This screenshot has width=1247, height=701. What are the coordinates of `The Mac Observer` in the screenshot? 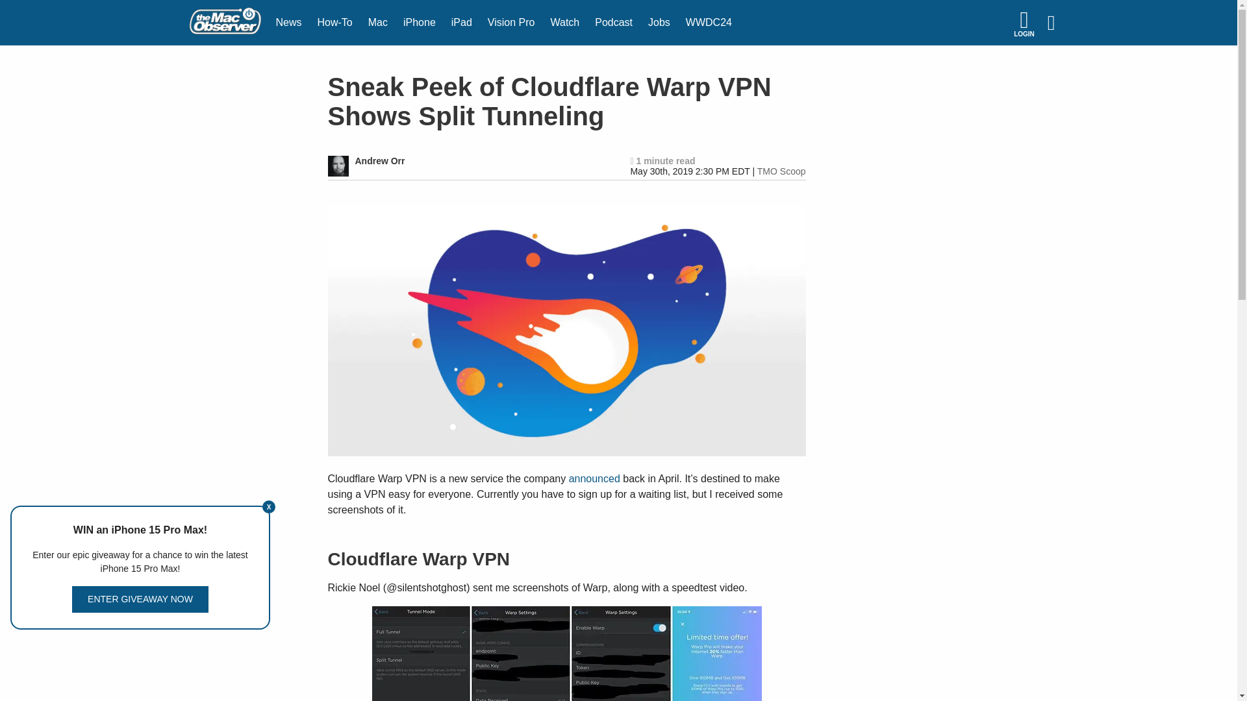 It's located at (225, 23).